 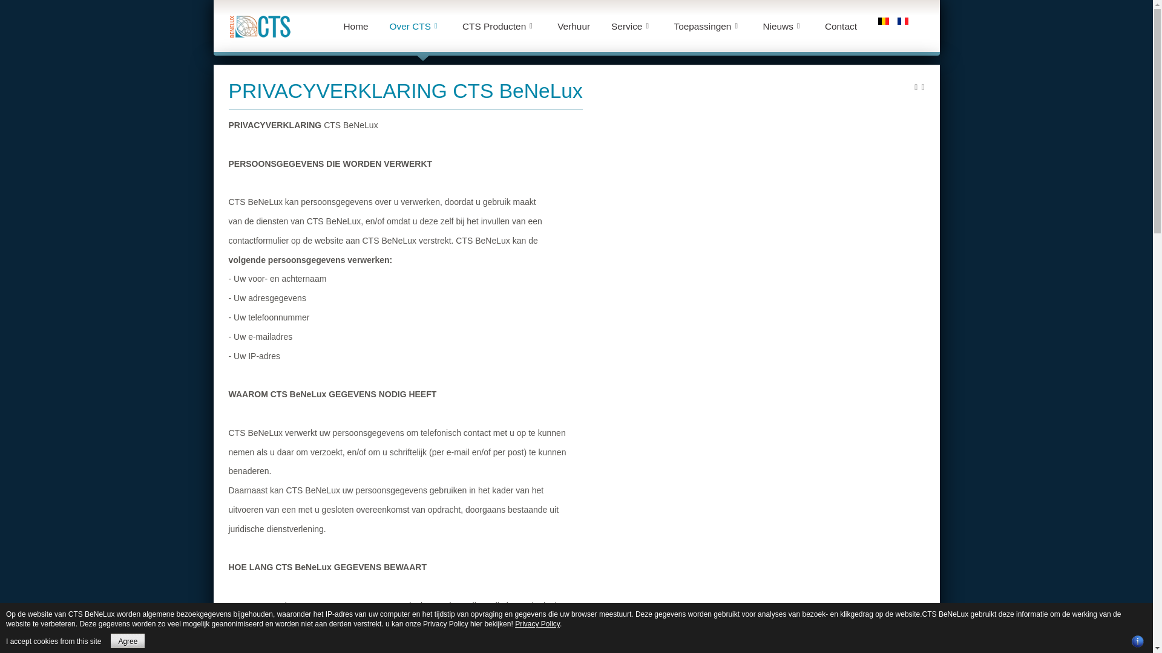 What do you see at coordinates (922, 87) in the screenshot?
I see `E-mail deze link naar een vriend/vriendin` at bounding box center [922, 87].